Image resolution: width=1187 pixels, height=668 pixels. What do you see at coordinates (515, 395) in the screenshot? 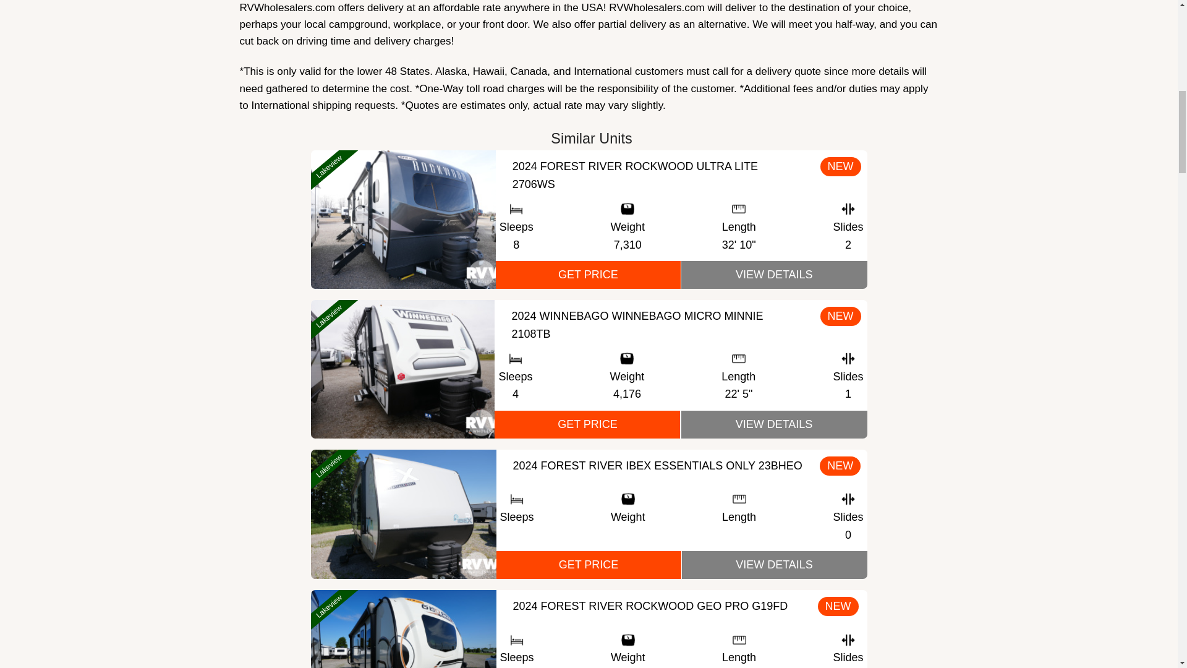
I see `Sleeps 4` at bounding box center [515, 395].